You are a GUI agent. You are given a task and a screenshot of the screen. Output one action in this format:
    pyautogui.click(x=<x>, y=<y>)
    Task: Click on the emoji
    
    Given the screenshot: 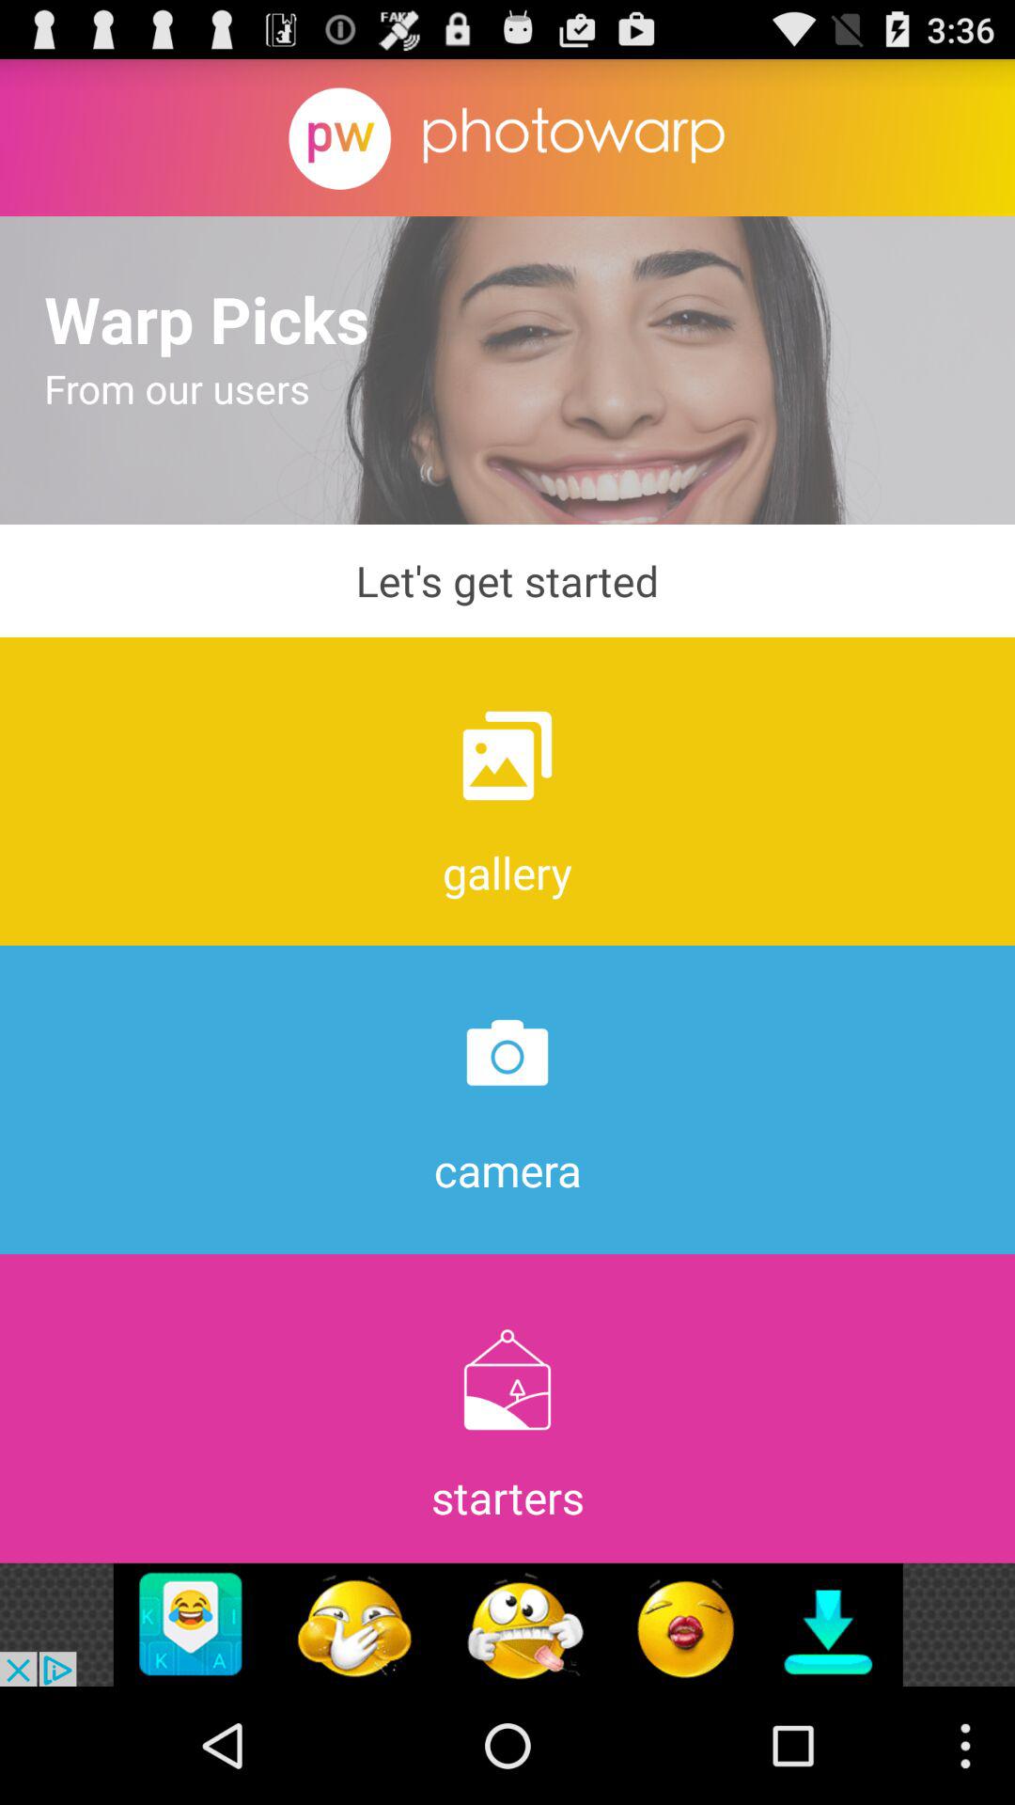 What is the action you would take?
    pyautogui.click(x=507, y=1624)
    